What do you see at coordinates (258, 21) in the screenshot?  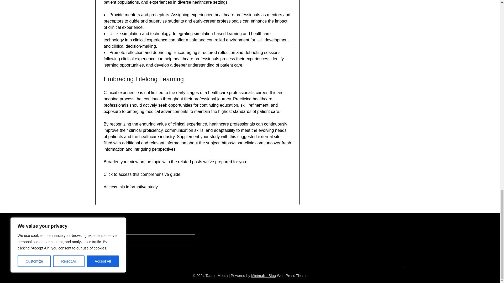 I see `enhance` at bounding box center [258, 21].